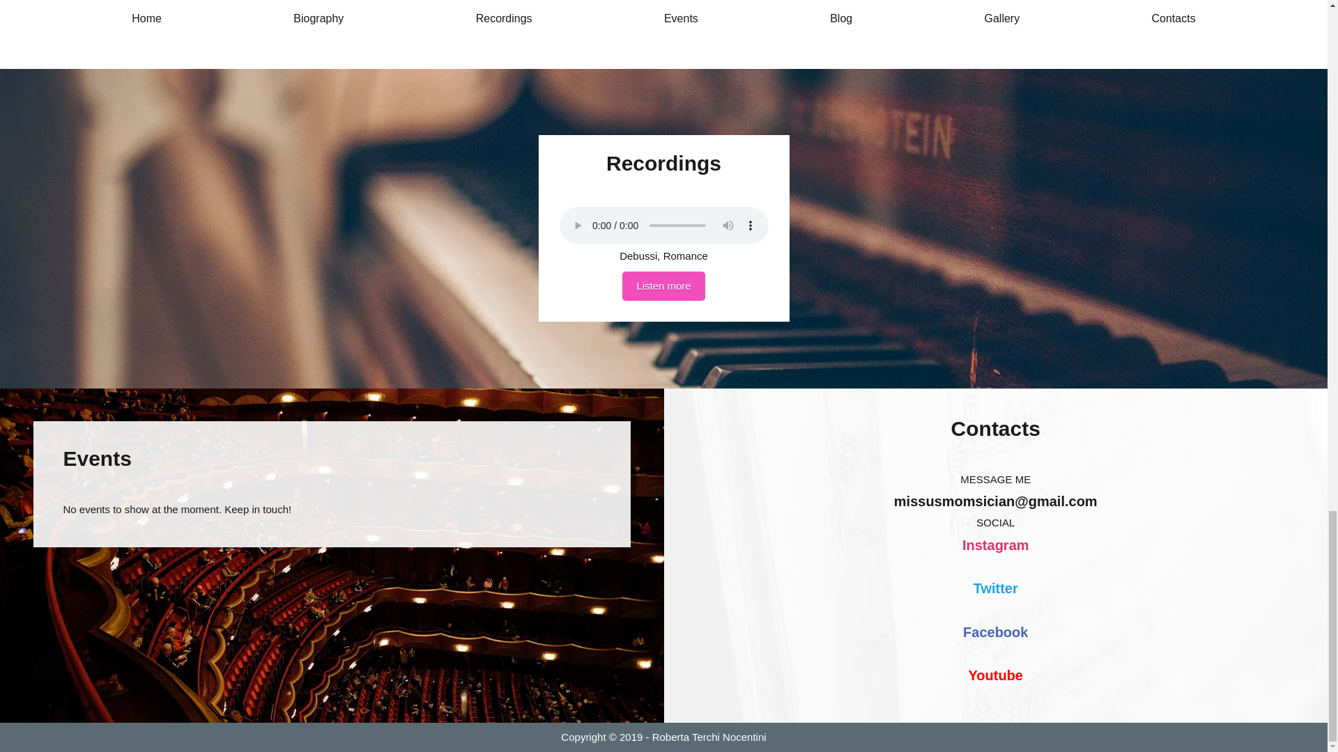 This screenshot has width=1338, height=752. Describe the element at coordinates (996, 588) in the screenshot. I see `Twitter` at that location.